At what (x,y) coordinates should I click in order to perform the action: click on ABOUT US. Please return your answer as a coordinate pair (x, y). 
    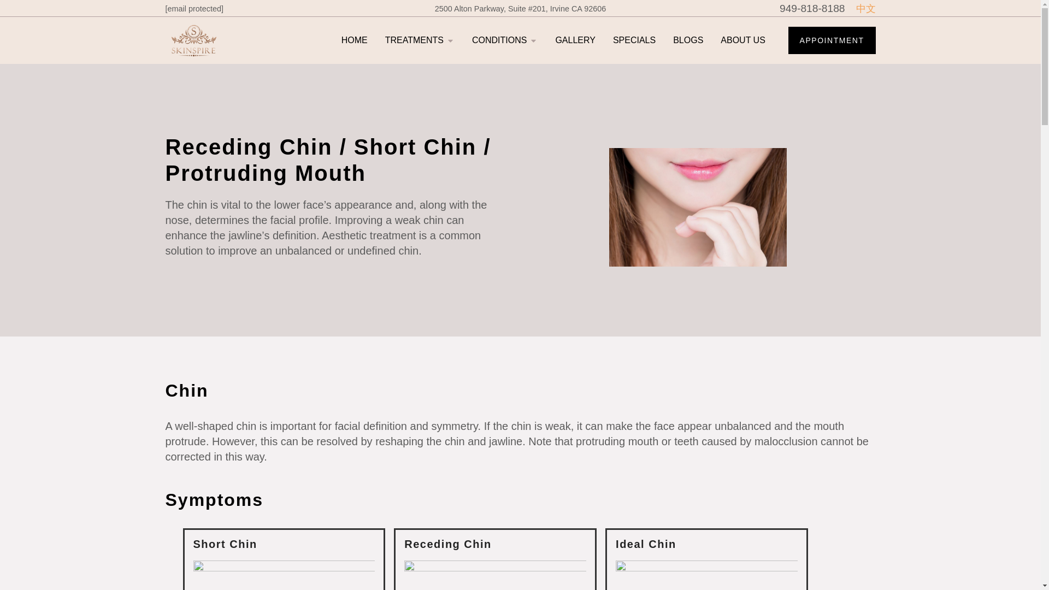
    Looking at the image, I should click on (743, 40).